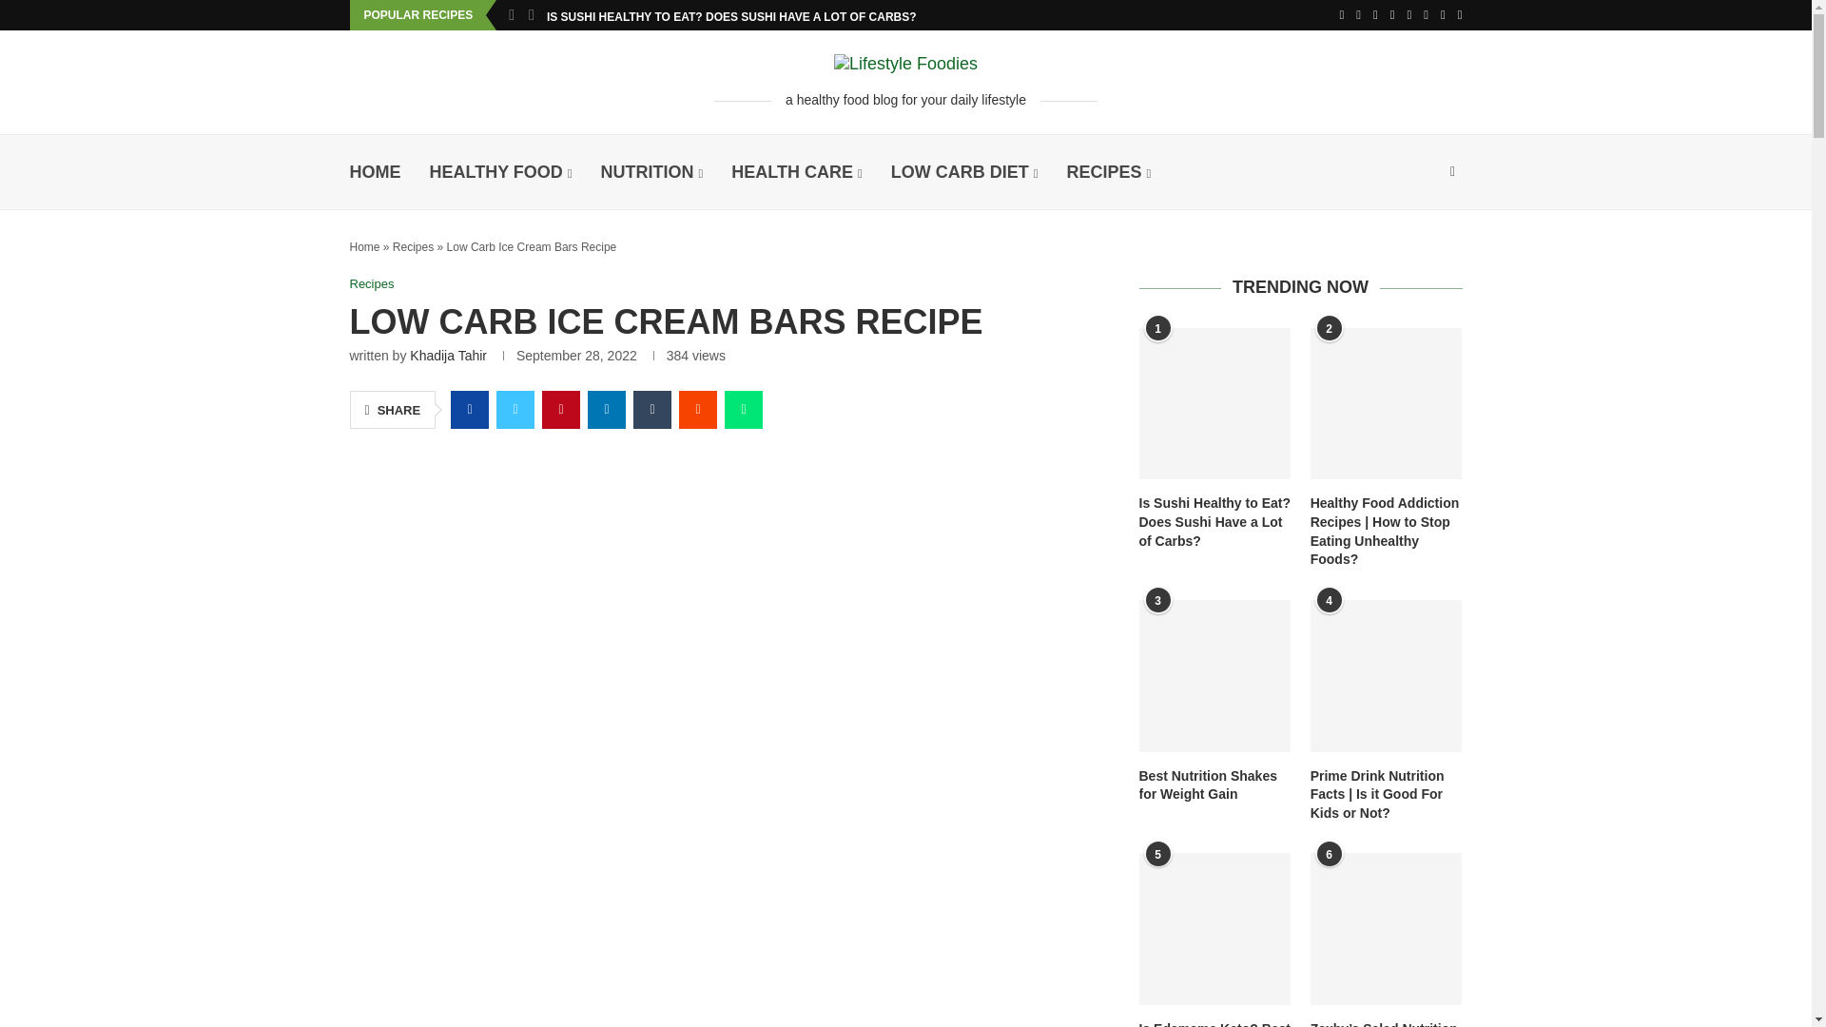  Describe the element at coordinates (500, 172) in the screenshot. I see `HEALTHY FOOD` at that location.